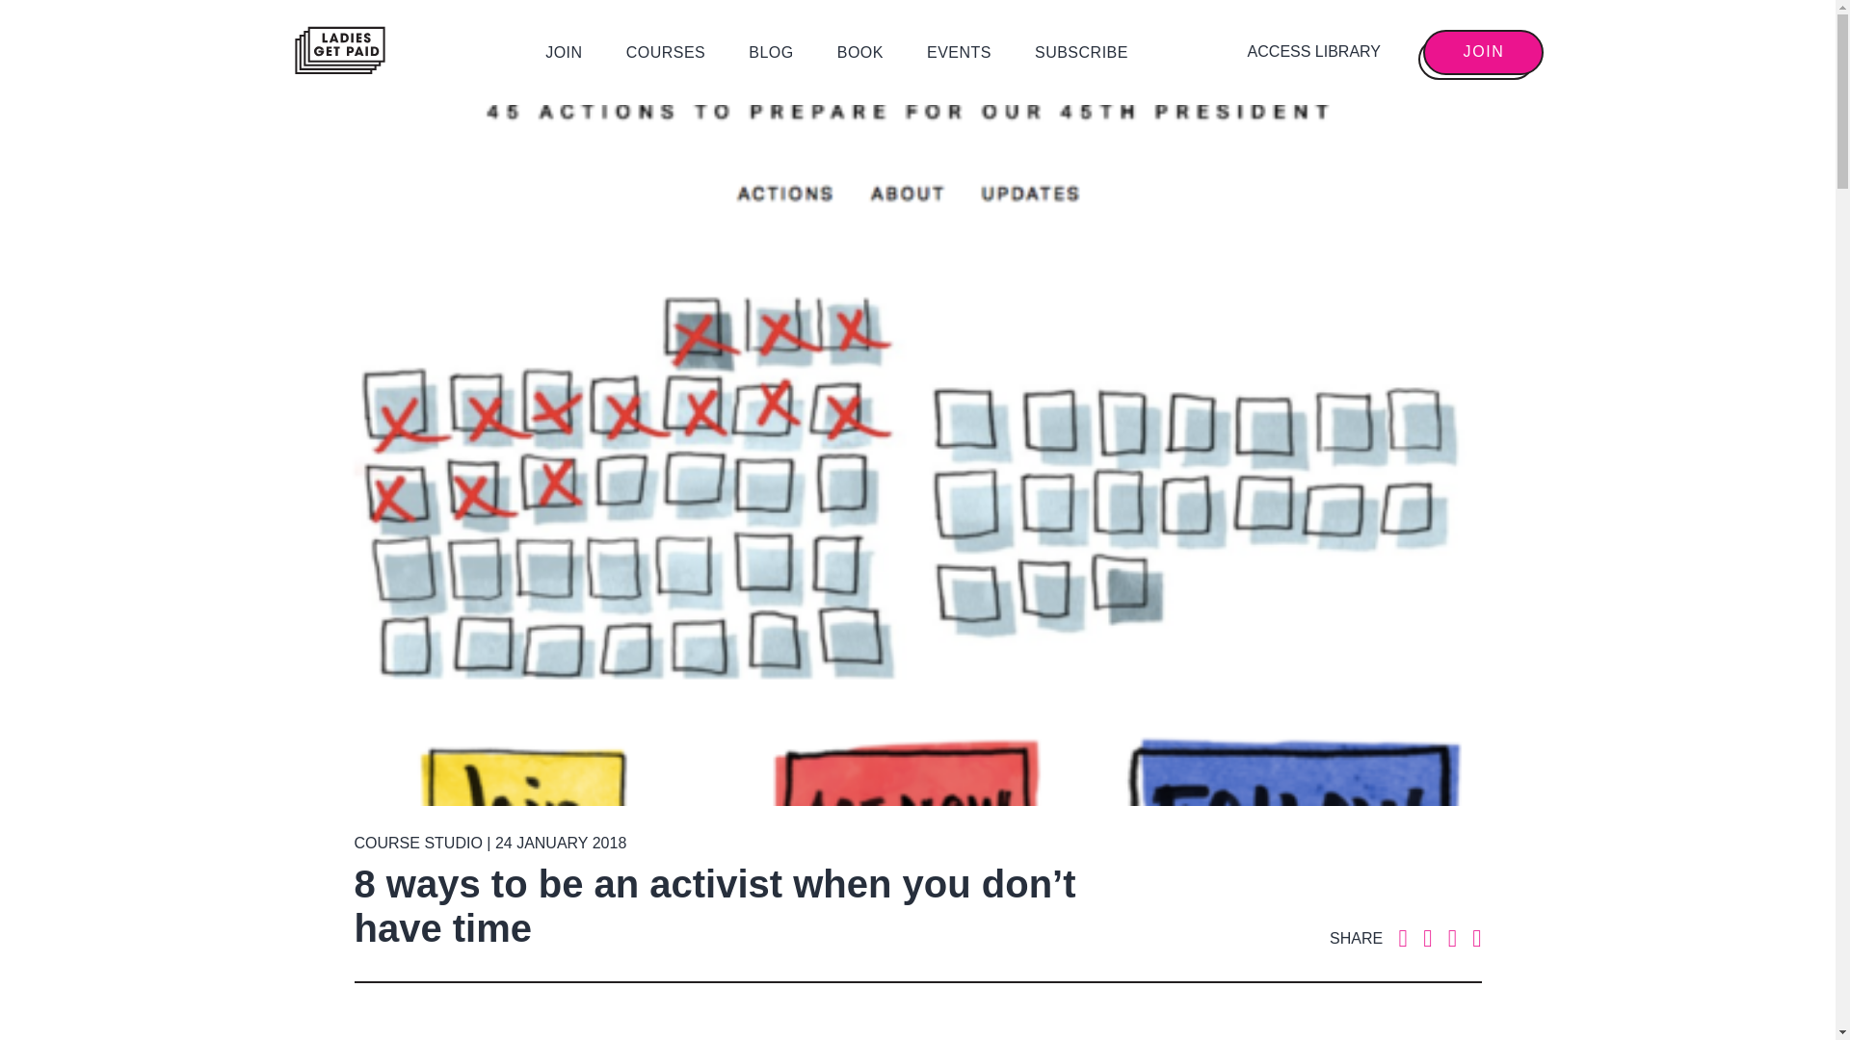  What do you see at coordinates (564, 52) in the screenshot?
I see `JOIN` at bounding box center [564, 52].